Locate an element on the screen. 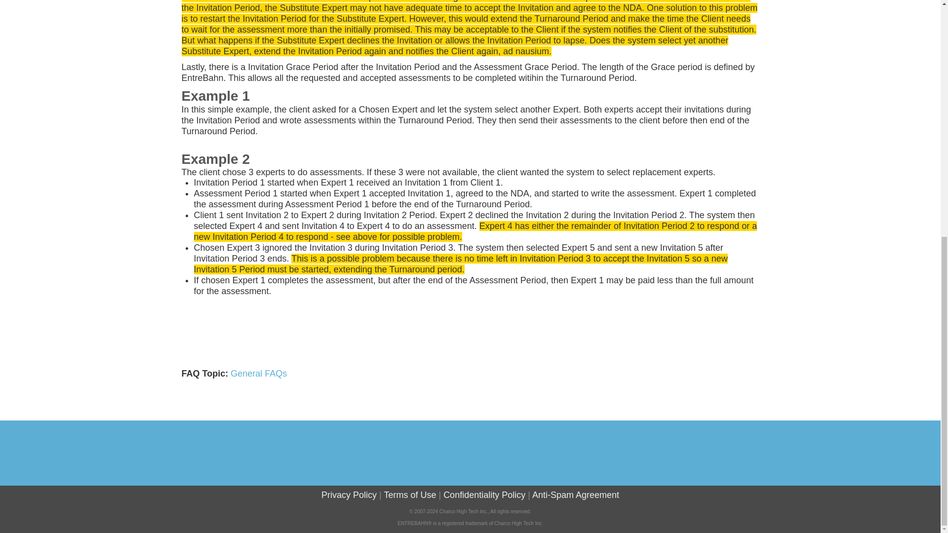 This screenshot has height=533, width=948. Anti-Spam Agreement is located at coordinates (575, 495).